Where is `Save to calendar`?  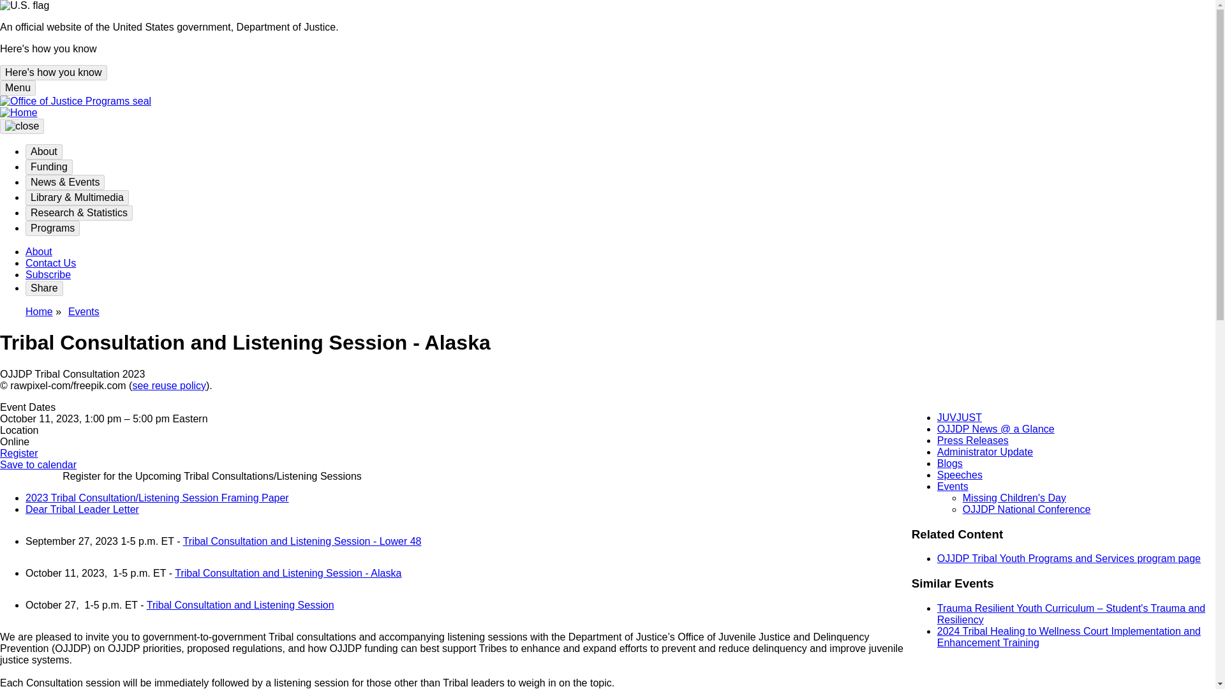
Save to calendar is located at coordinates (38, 464).